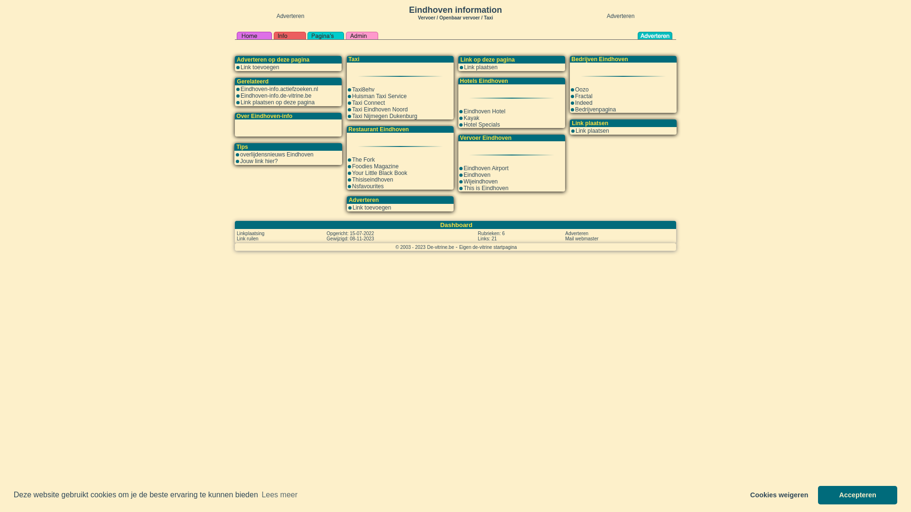 The height and width of the screenshot is (512, 911). I want to click on Accepteren, so click(858, 495).